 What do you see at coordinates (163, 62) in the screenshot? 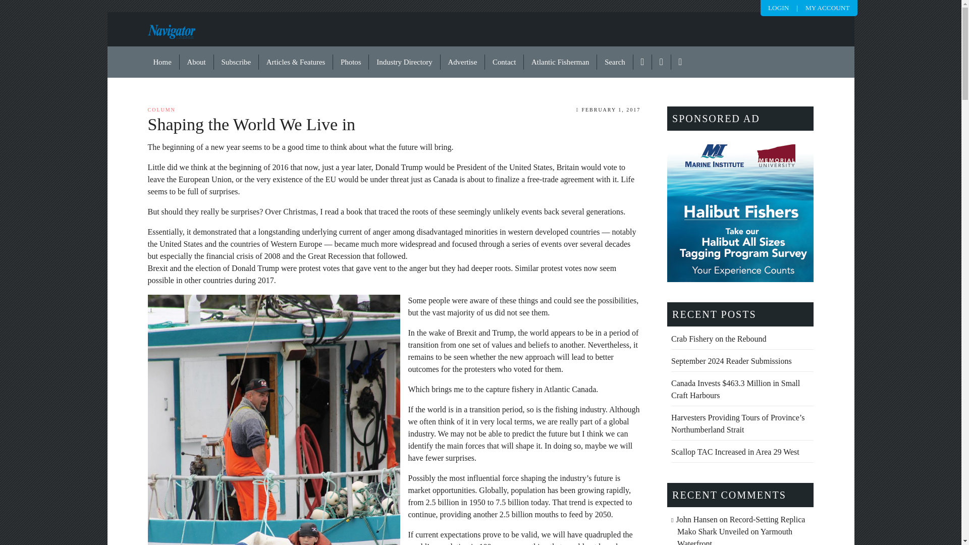
I see `Home` at bounding box center [163, 62].